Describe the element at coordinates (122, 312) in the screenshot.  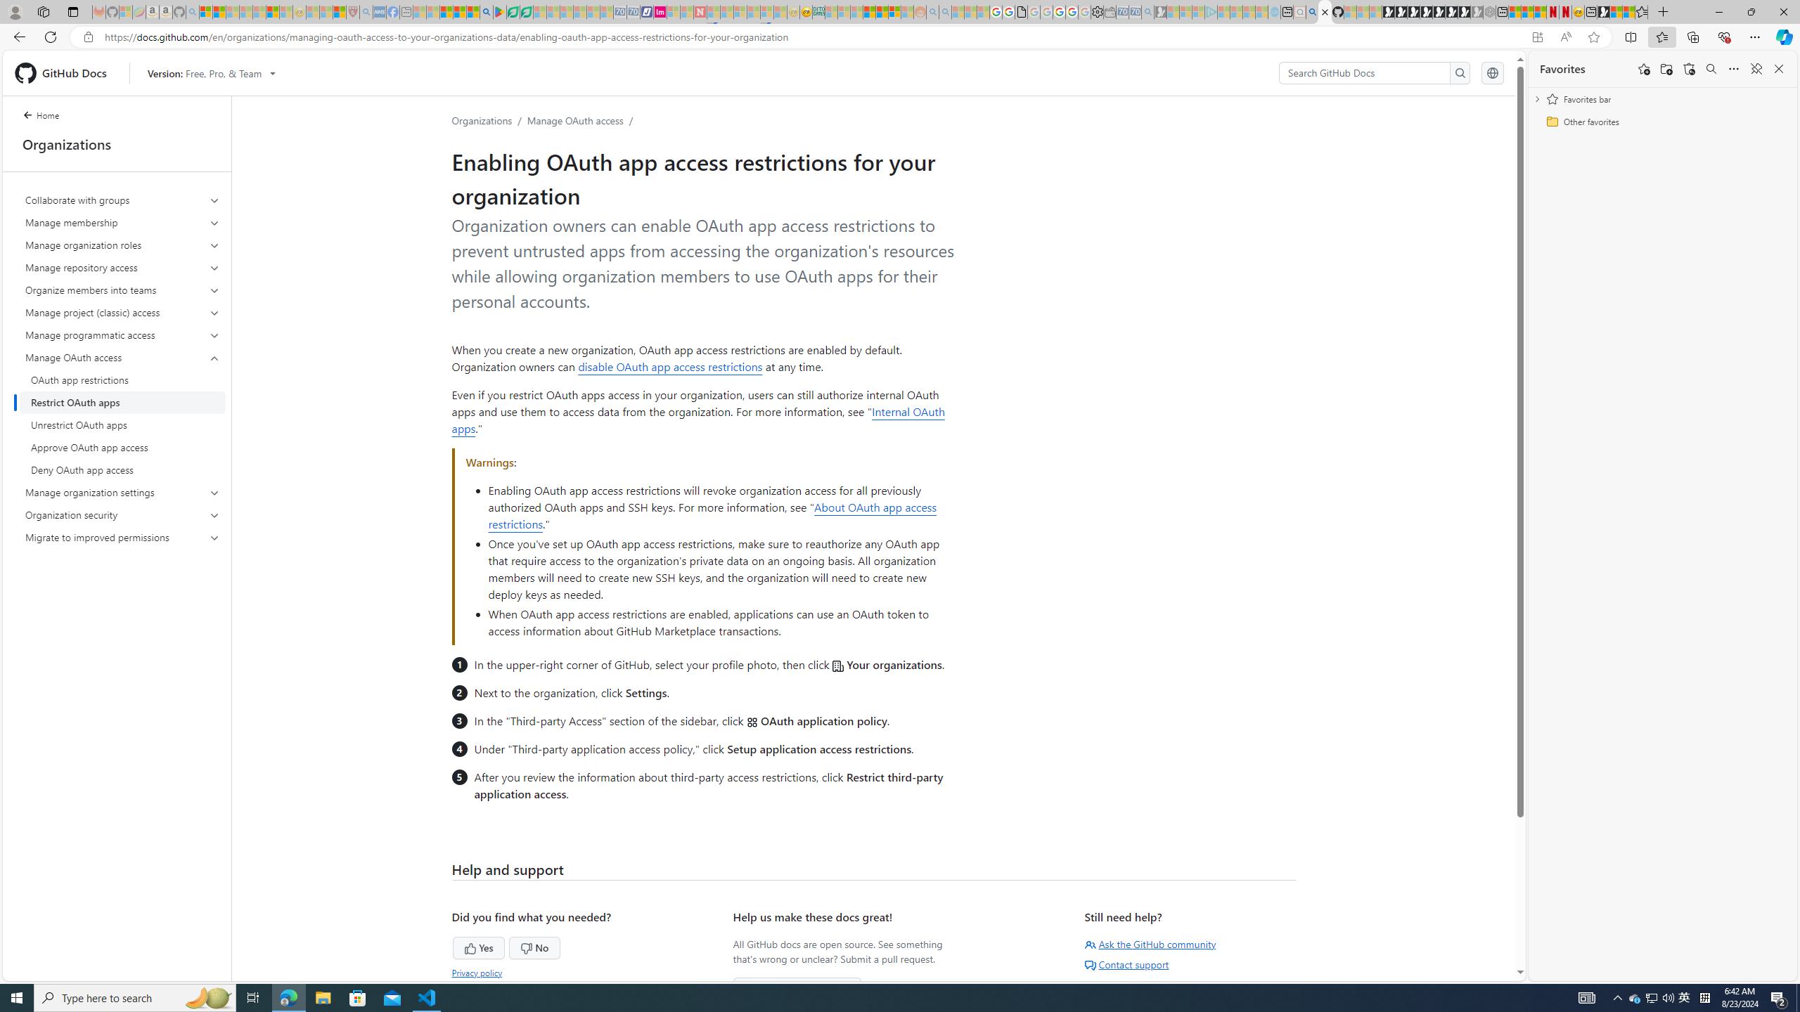
I see `Manage project (classic) access` at that location.